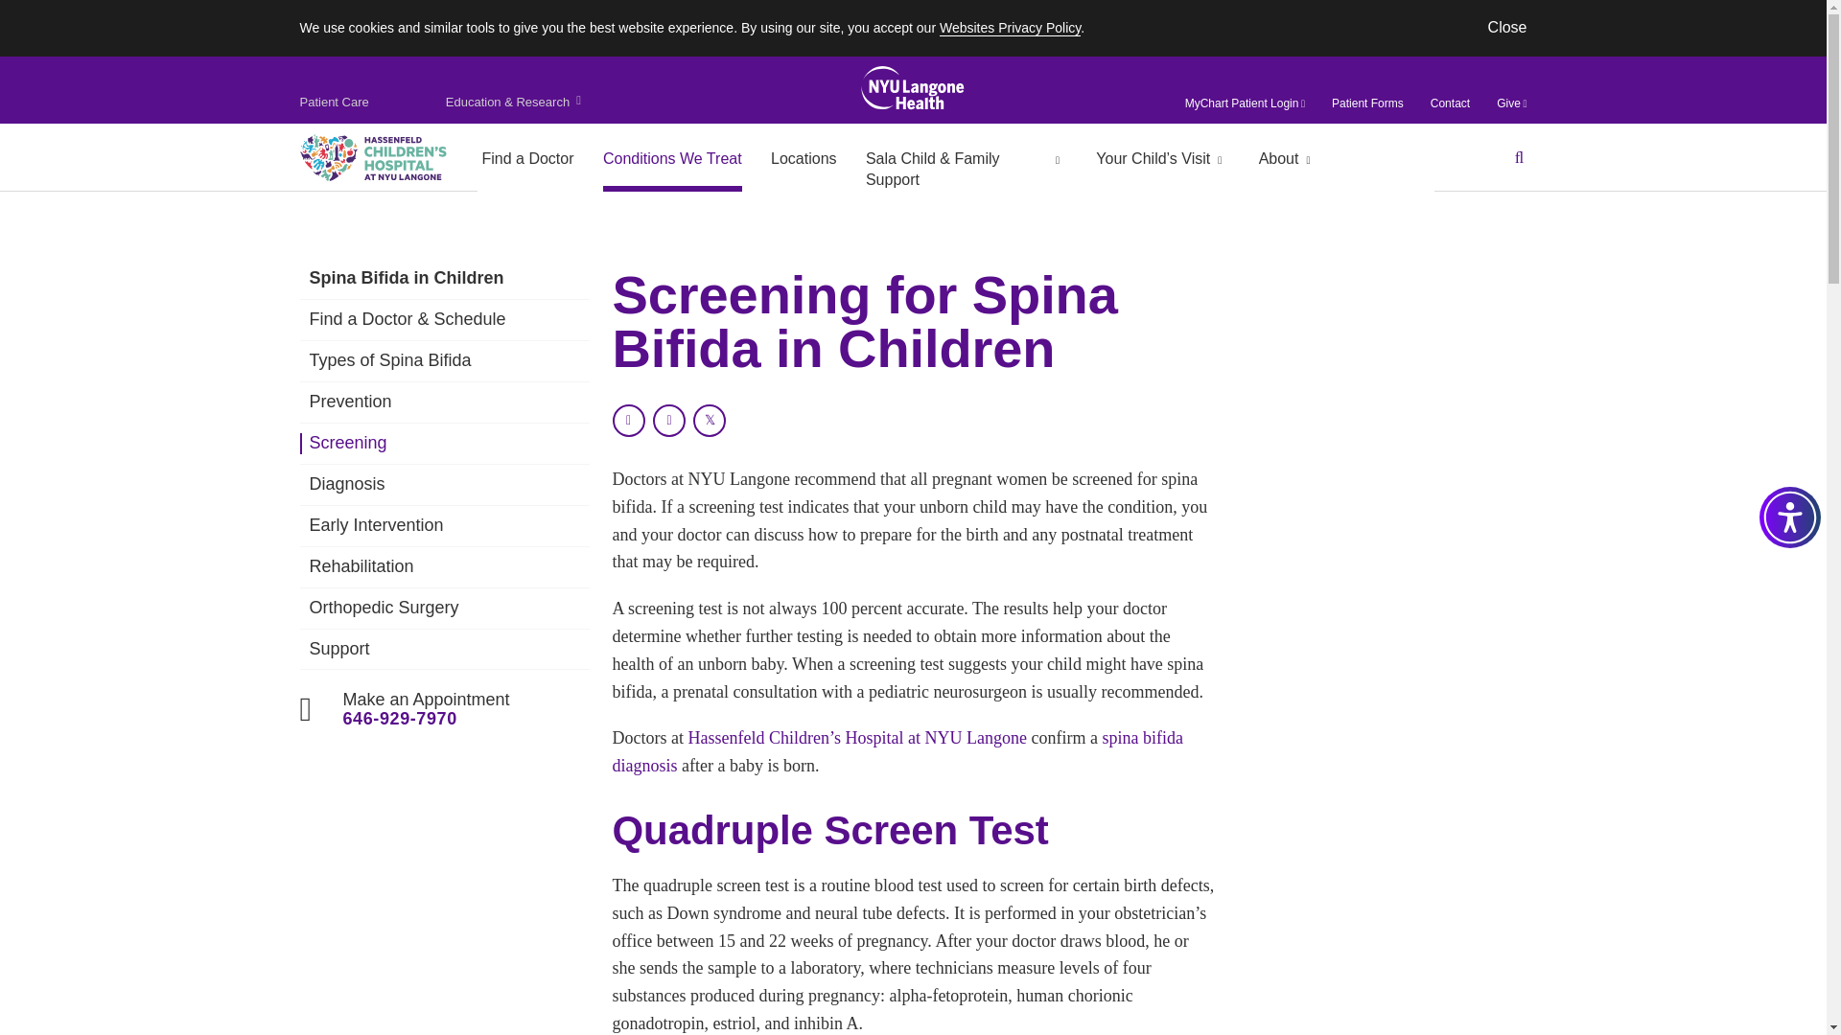  What do you see at coordinates (1511, 103) in the screenshot?
I see `Give` at bounding box center [1511, 103].